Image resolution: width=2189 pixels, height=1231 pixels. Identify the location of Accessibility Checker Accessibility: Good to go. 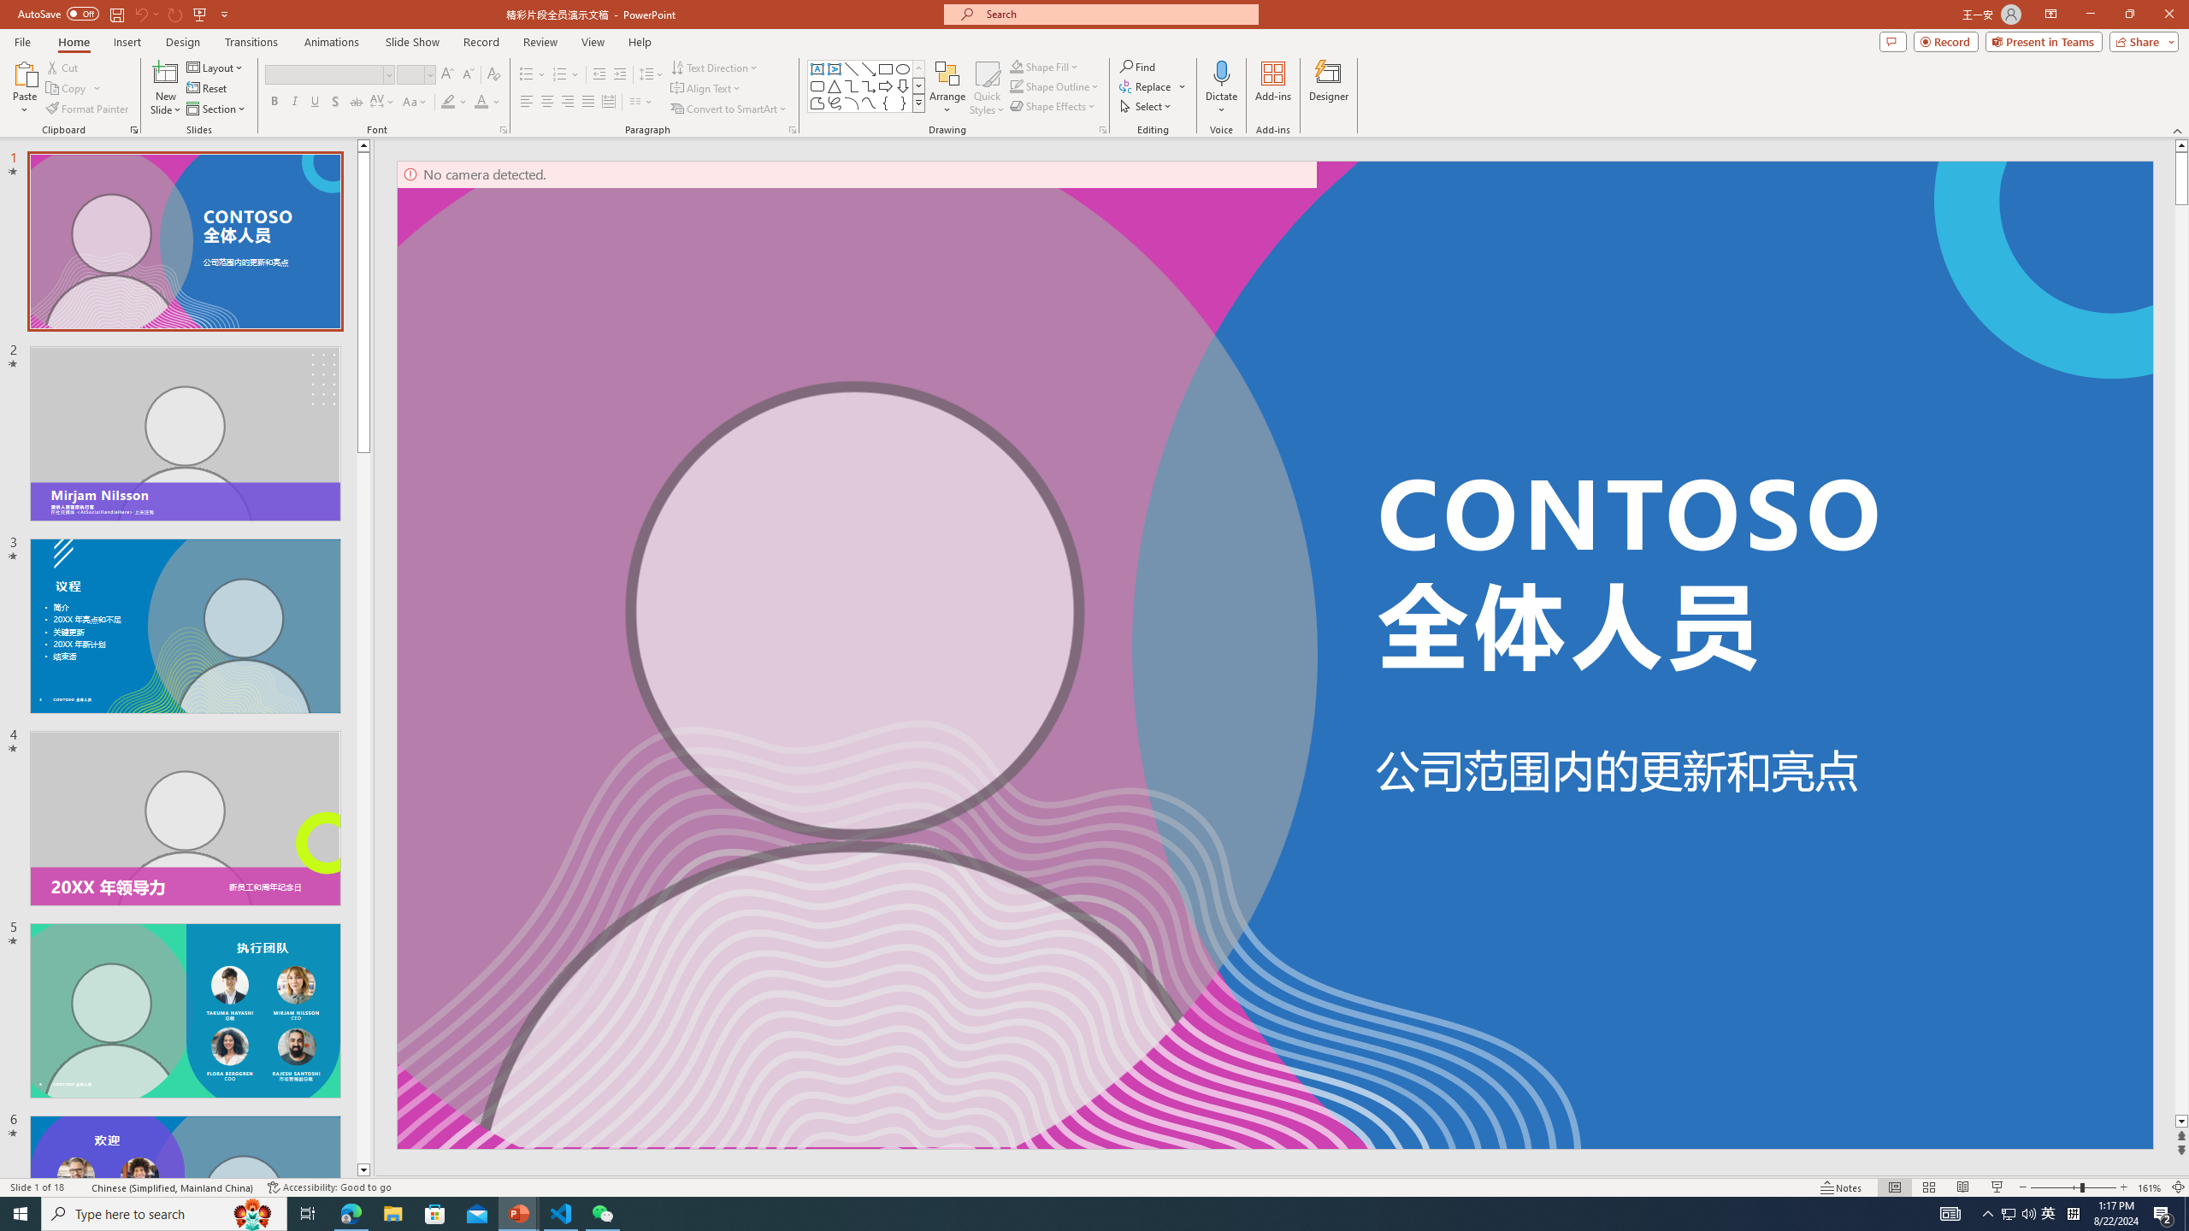
(328, 1187).